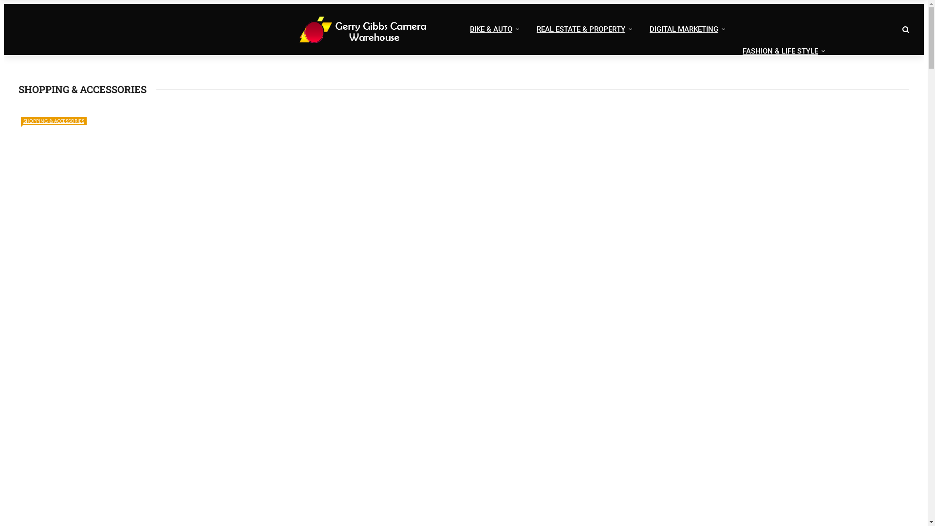  I want to click on SHOPPING & ACCESSORIES, so click(54, 121).